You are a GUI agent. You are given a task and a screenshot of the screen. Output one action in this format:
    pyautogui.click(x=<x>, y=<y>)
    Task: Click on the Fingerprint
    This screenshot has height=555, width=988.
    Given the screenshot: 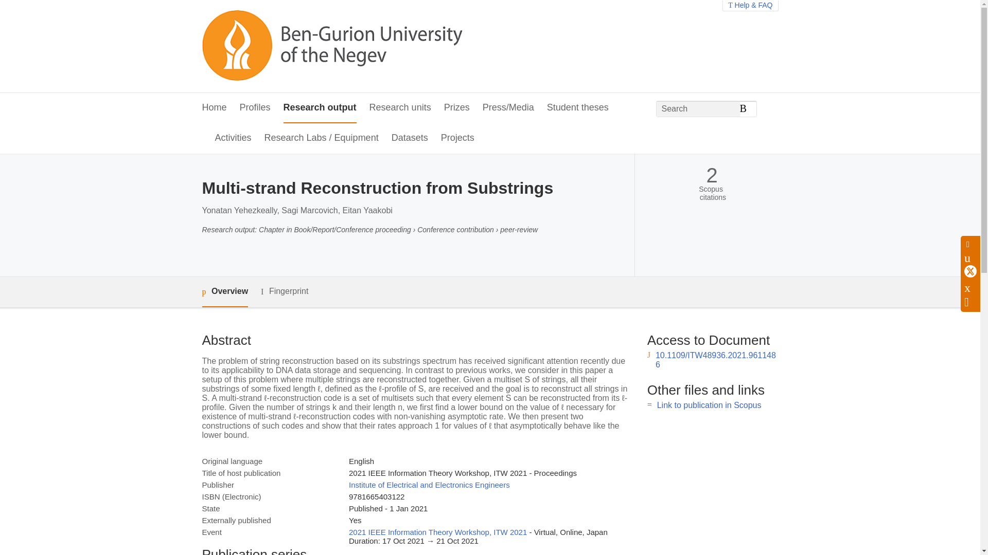 What is the action you would take?
    pyautogui.click(x=284, y=291)
    